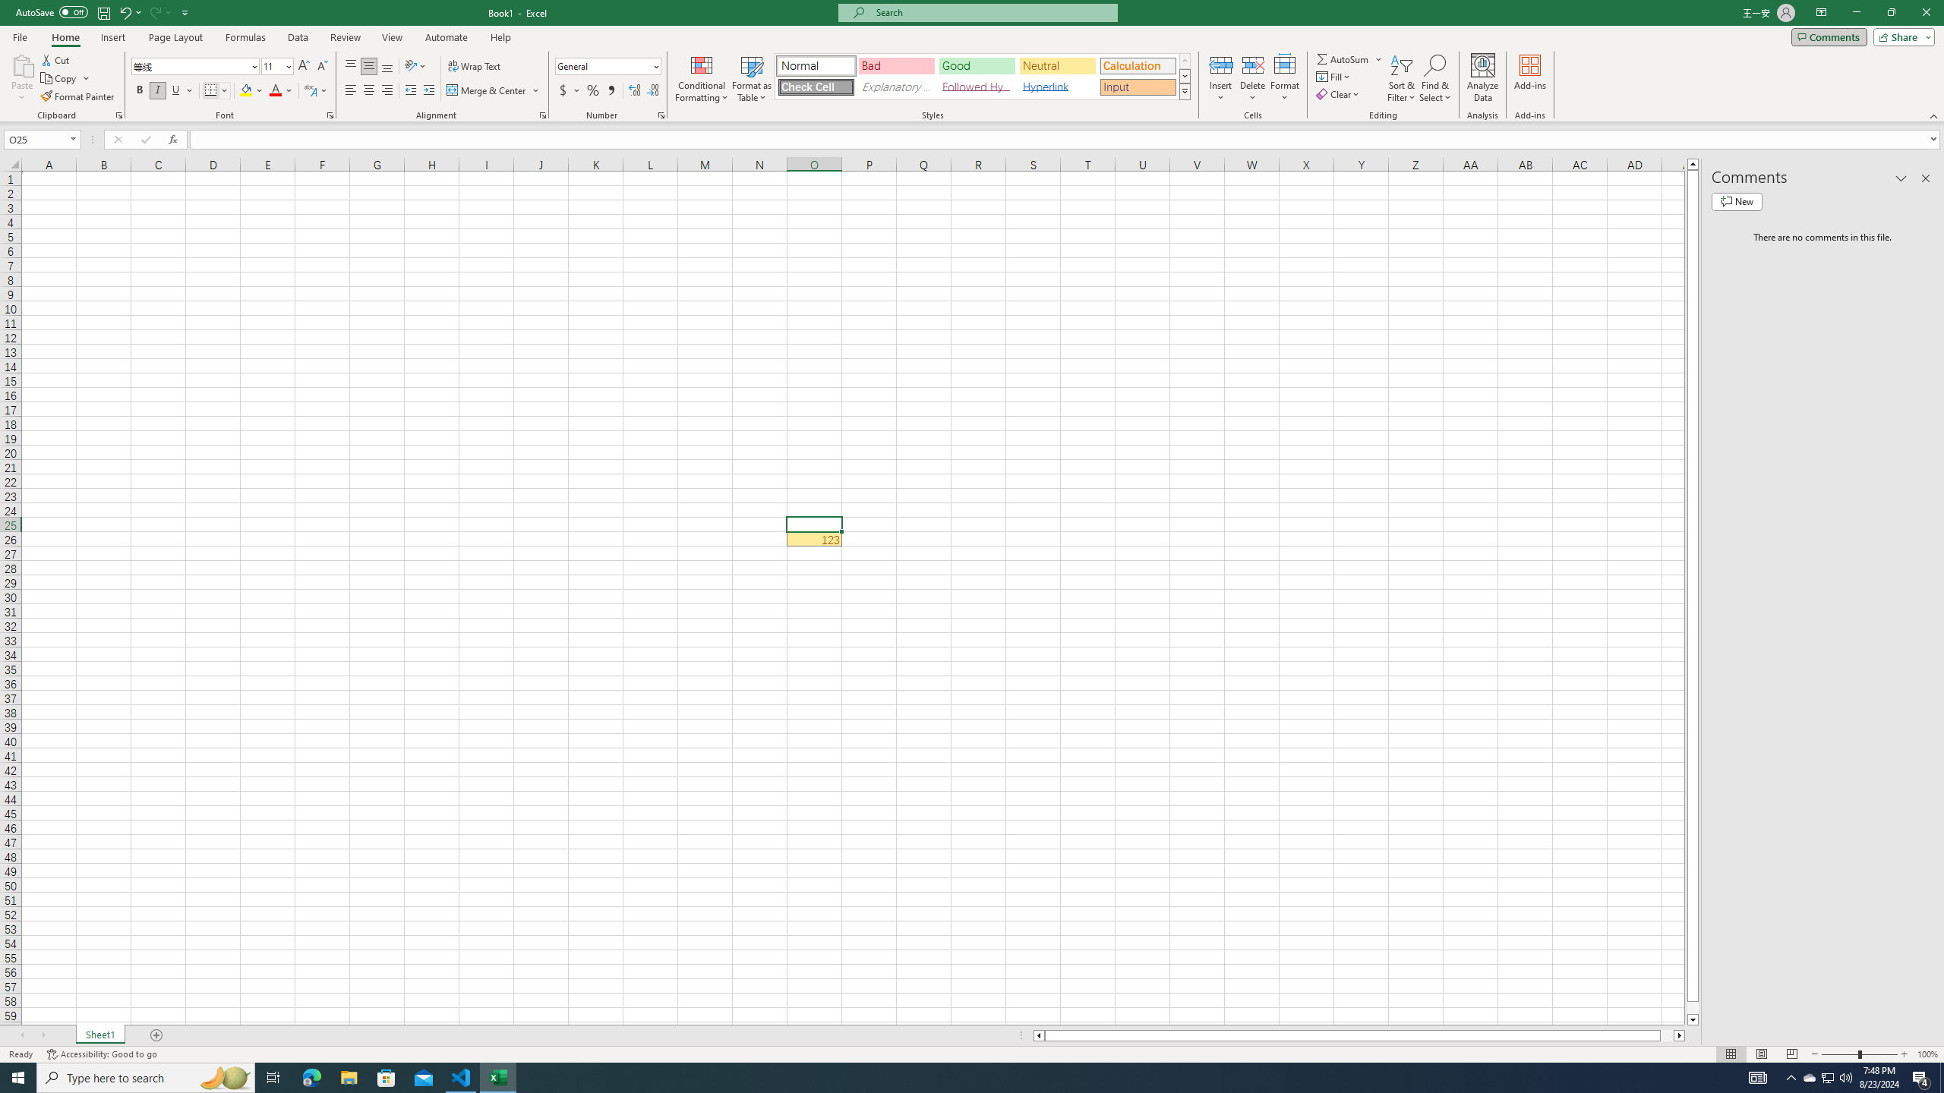  Describe the element at coordinates (410, 91) in the screenshot. I see `Decrease Indent` at that location.